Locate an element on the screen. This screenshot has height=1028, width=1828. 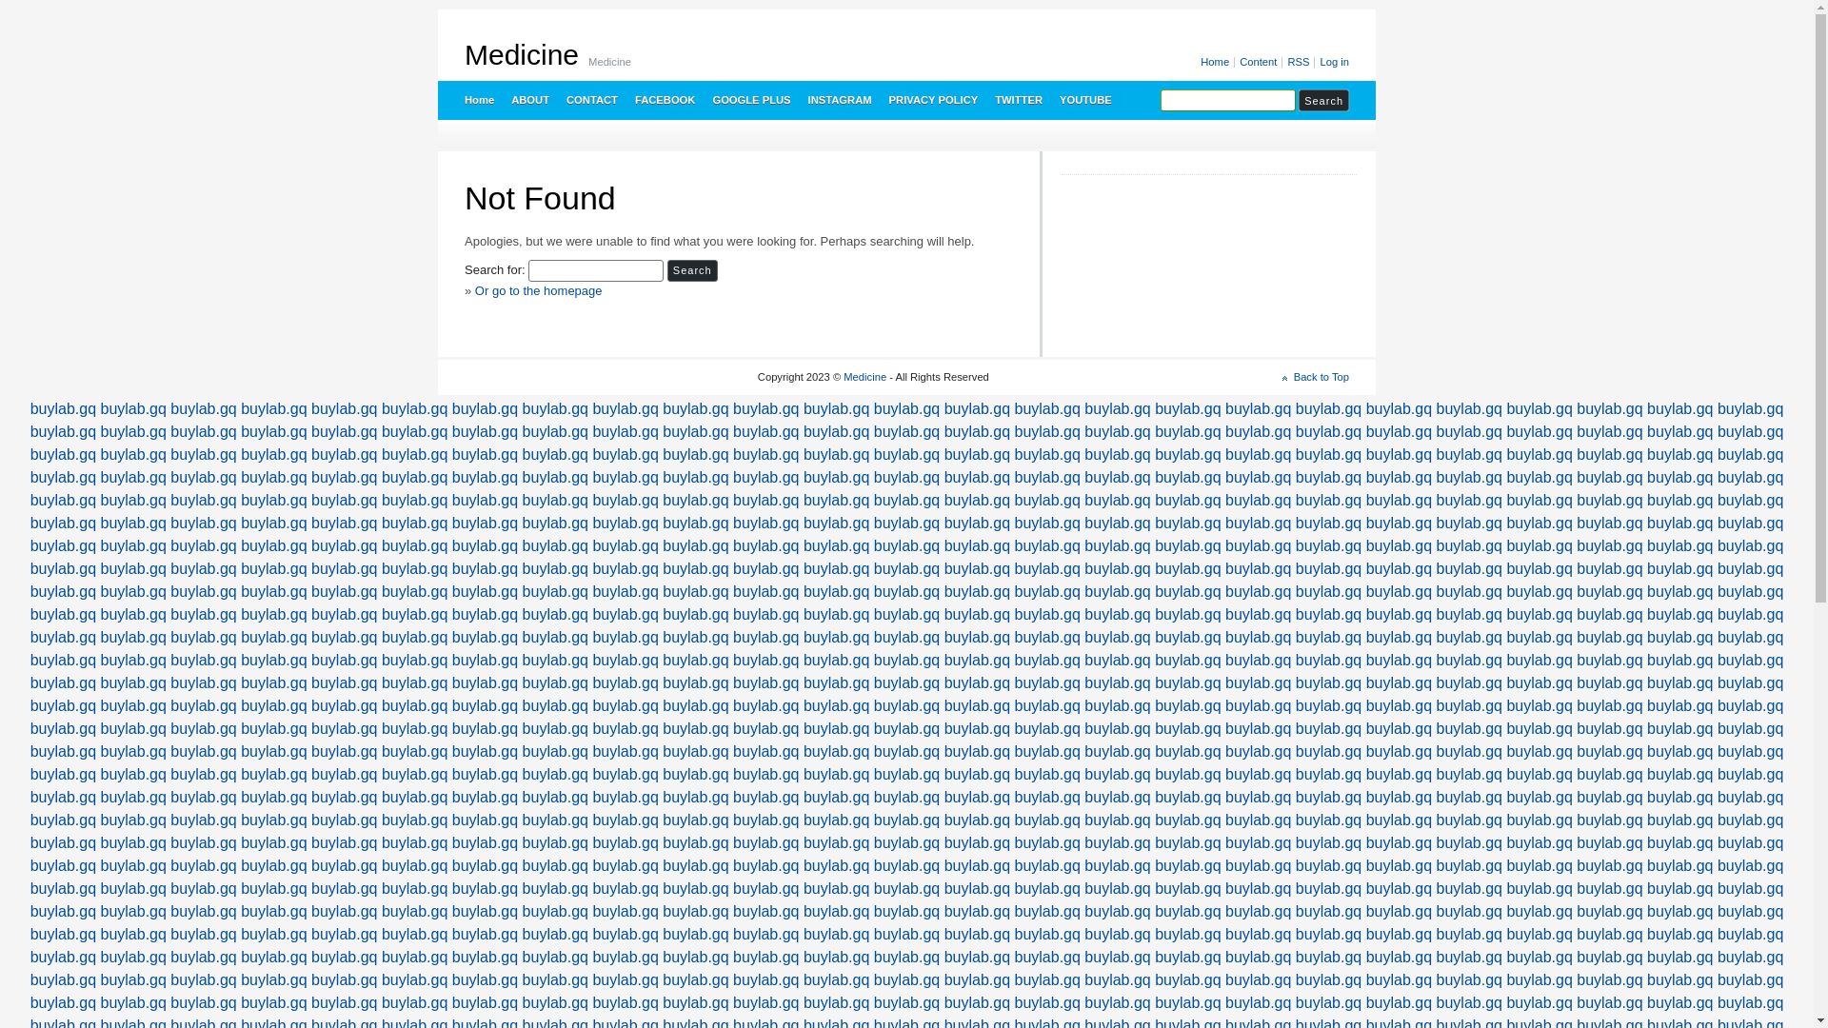
buylab.gq is located at coordinates (204, 912).